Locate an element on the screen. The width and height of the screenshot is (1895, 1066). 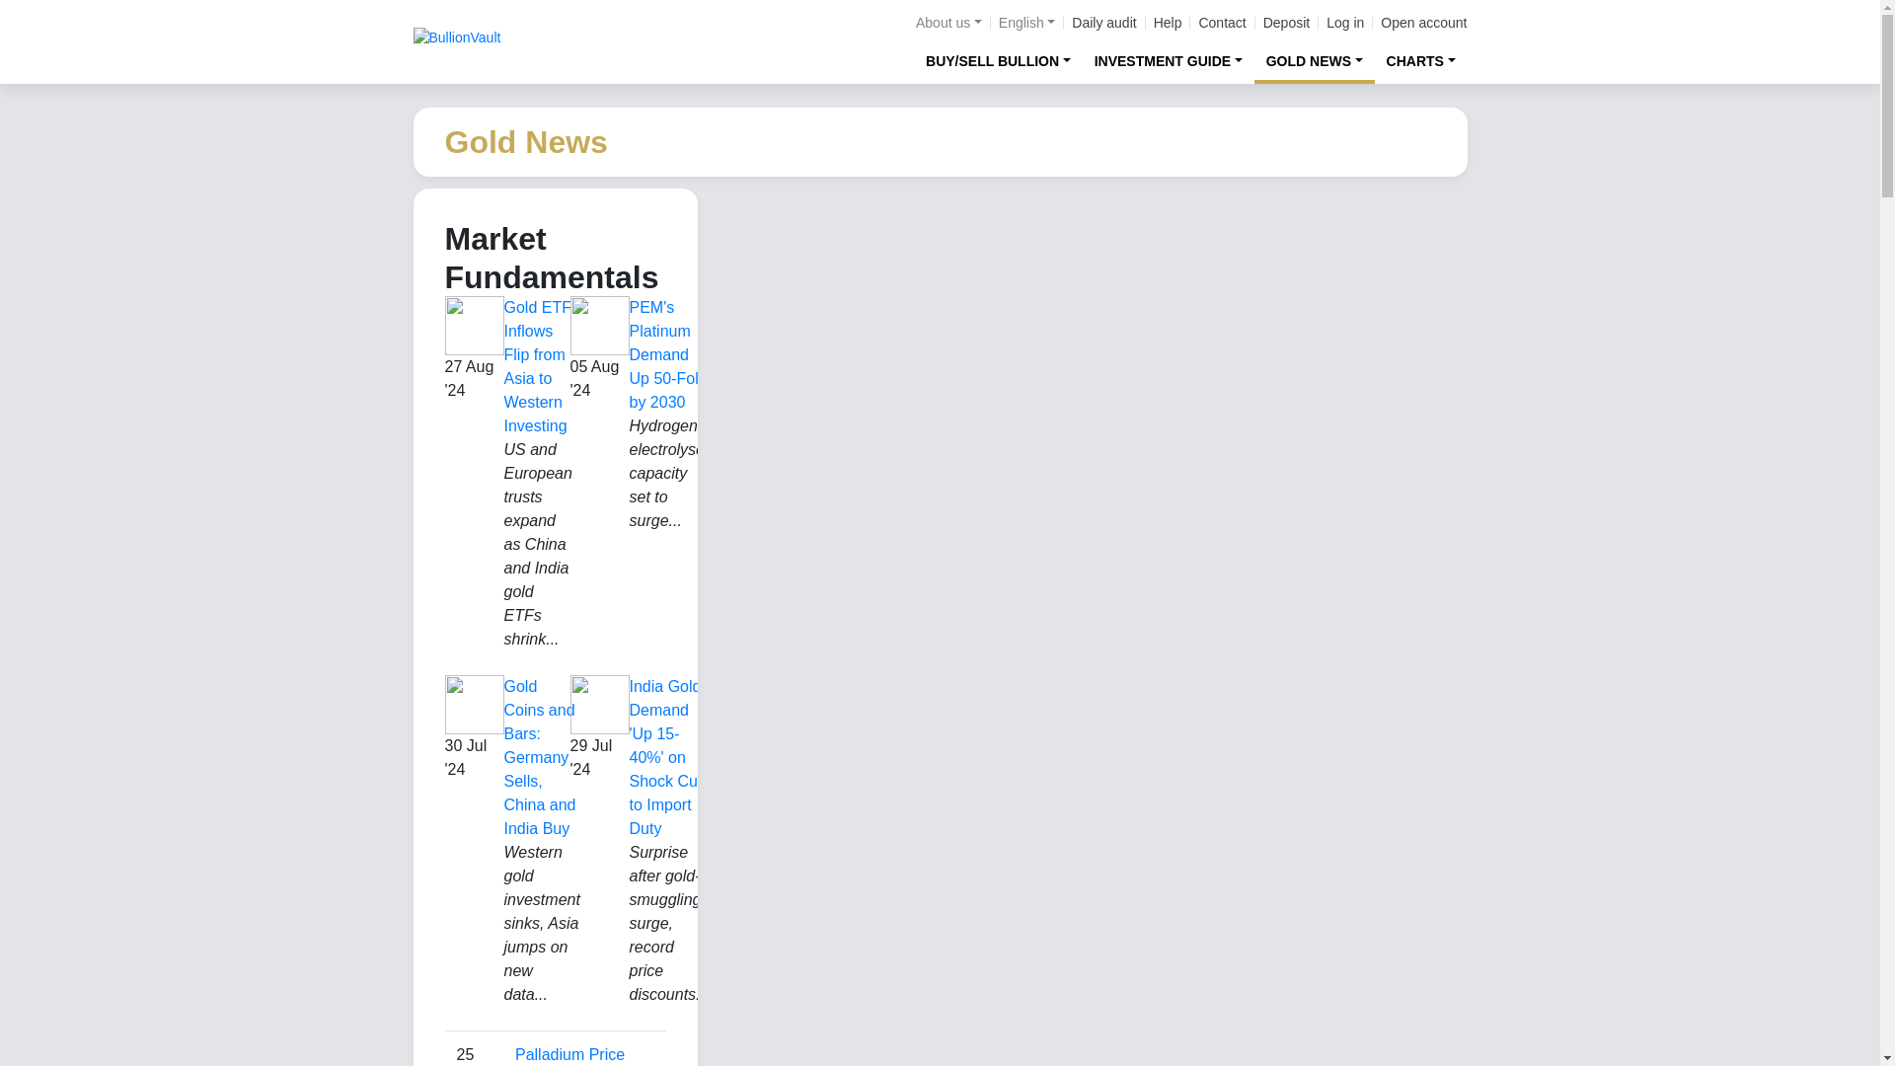
Help is located at coordinates (1169, 23).